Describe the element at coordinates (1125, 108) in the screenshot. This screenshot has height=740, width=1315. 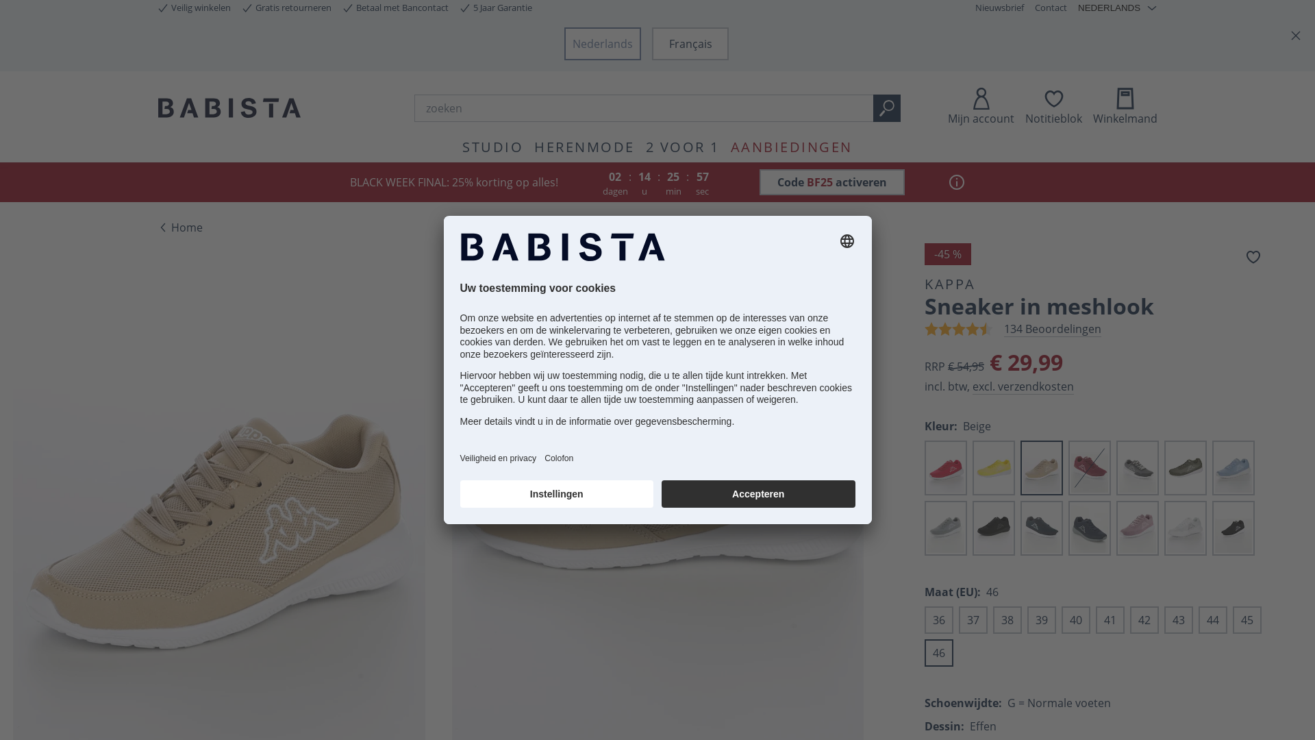
I see `Winkelmand` at that location.